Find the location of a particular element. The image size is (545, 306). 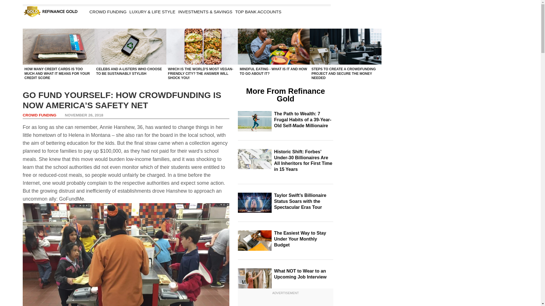

TOP BANK ACCOUNTS is located at coordinates (258, 12).